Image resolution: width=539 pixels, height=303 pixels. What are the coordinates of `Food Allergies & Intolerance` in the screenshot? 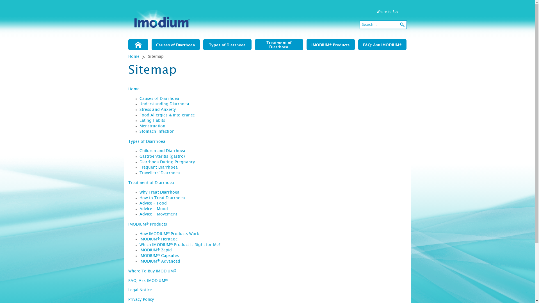 It's located at (167, 115).